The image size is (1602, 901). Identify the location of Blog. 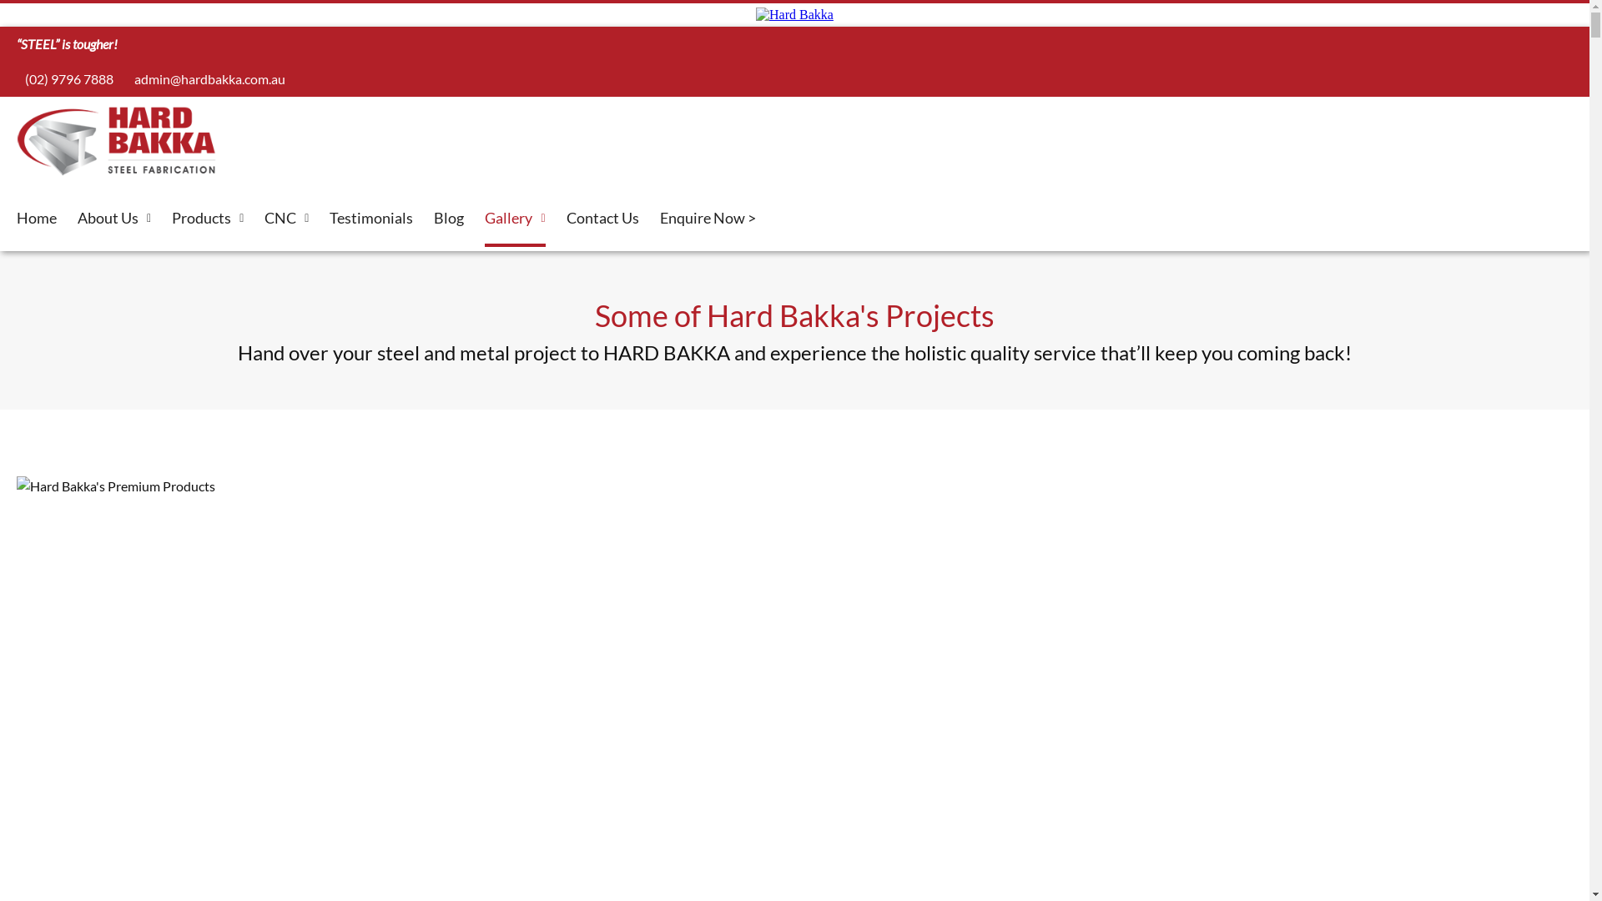
(449, 219).